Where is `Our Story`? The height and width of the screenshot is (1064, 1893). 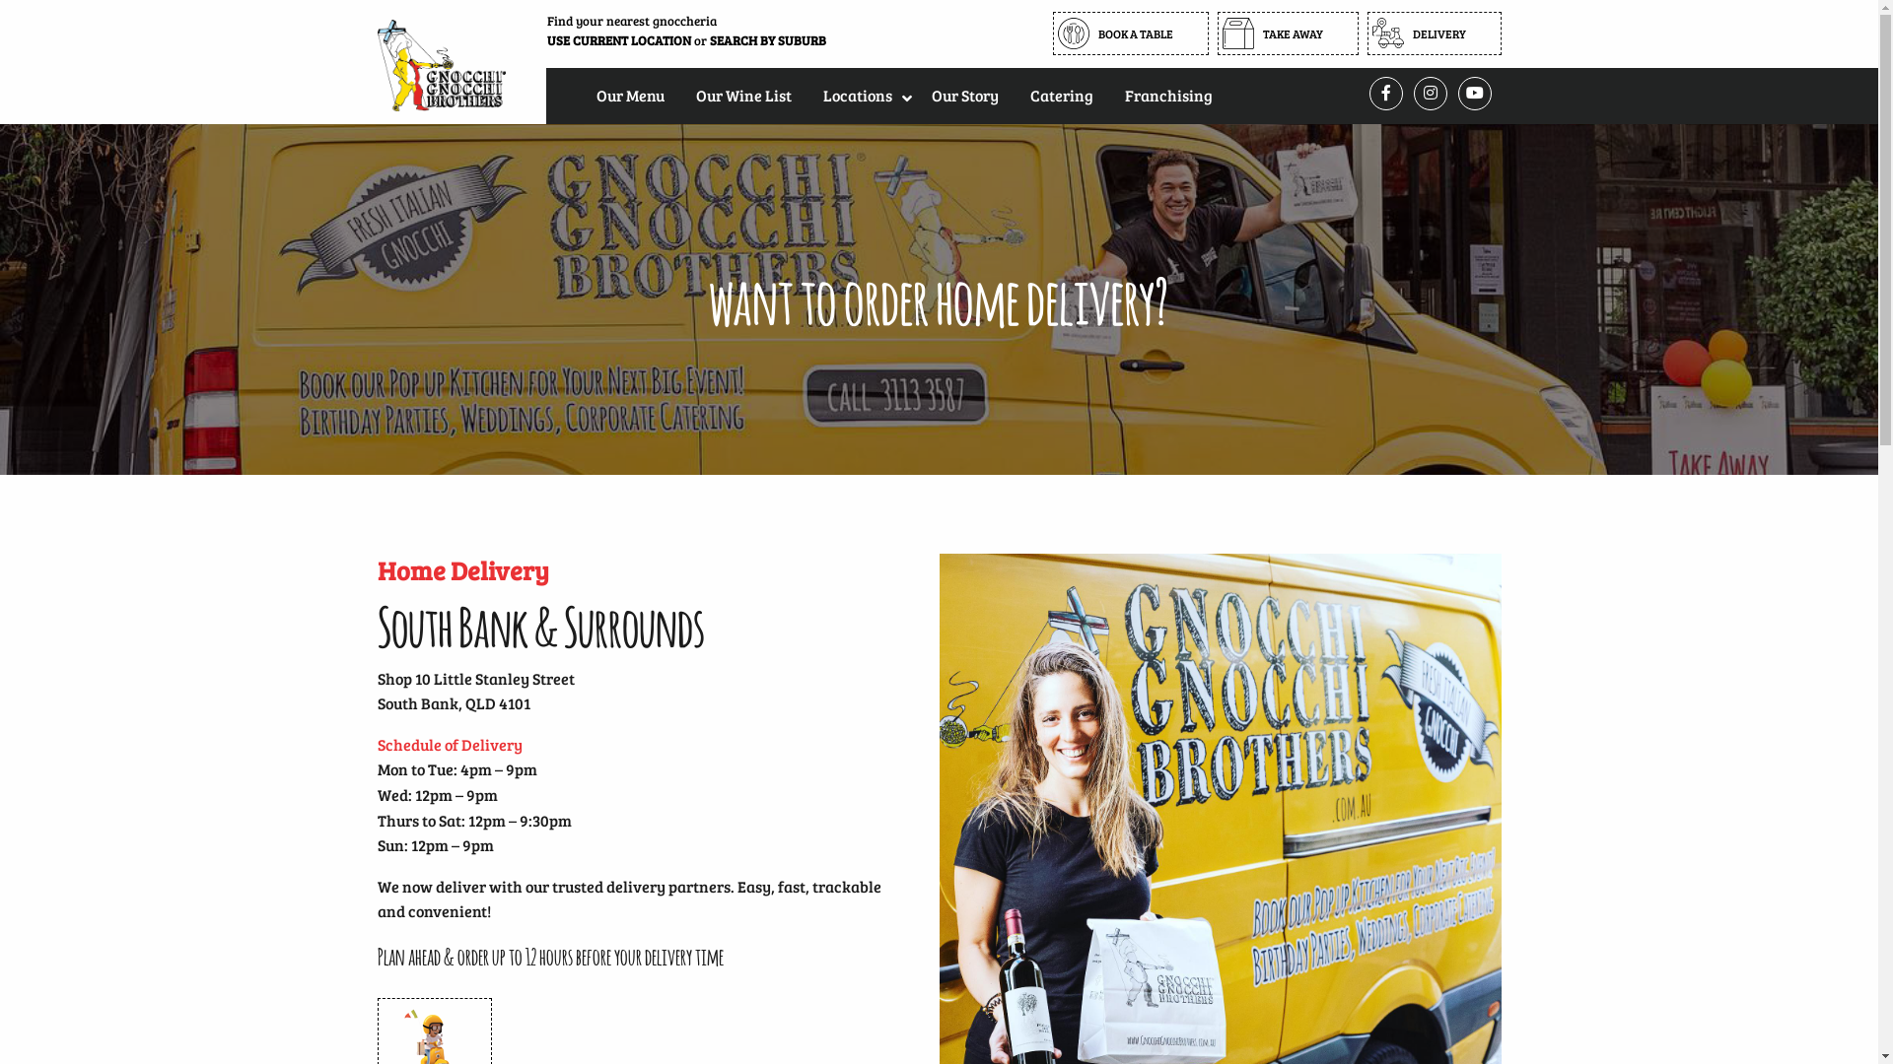 Our Story is located at coordinates (964, 95).